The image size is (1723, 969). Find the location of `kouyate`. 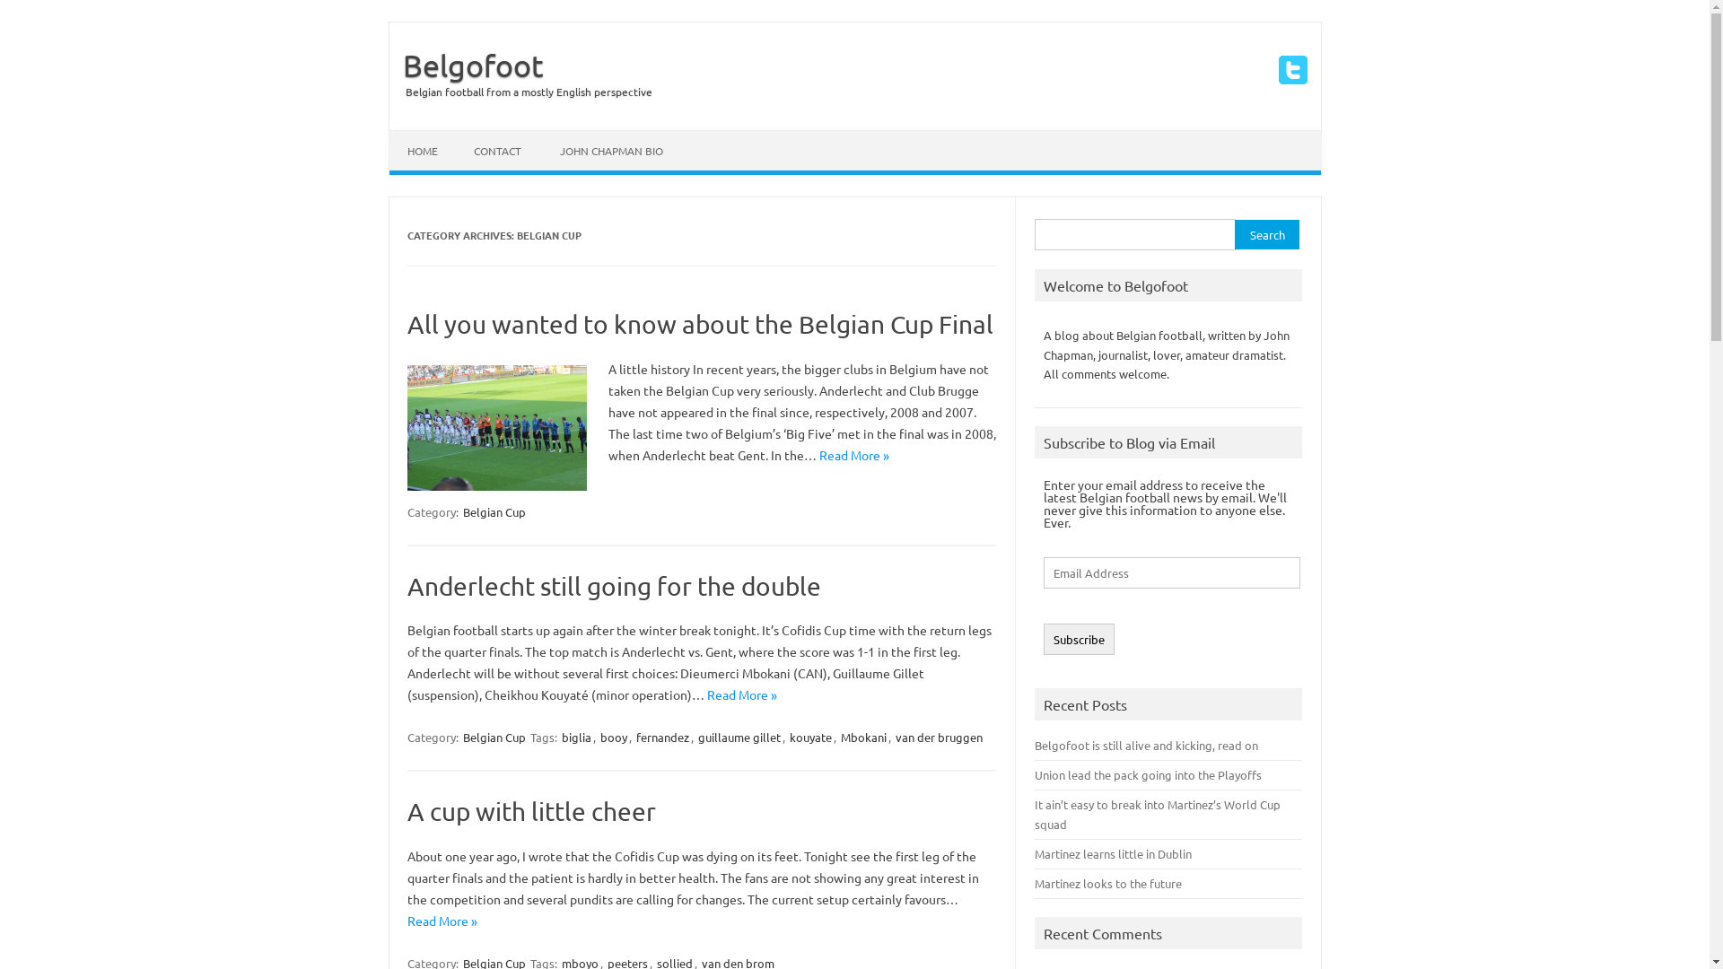

kouyate is located at coordinates (811, 738).